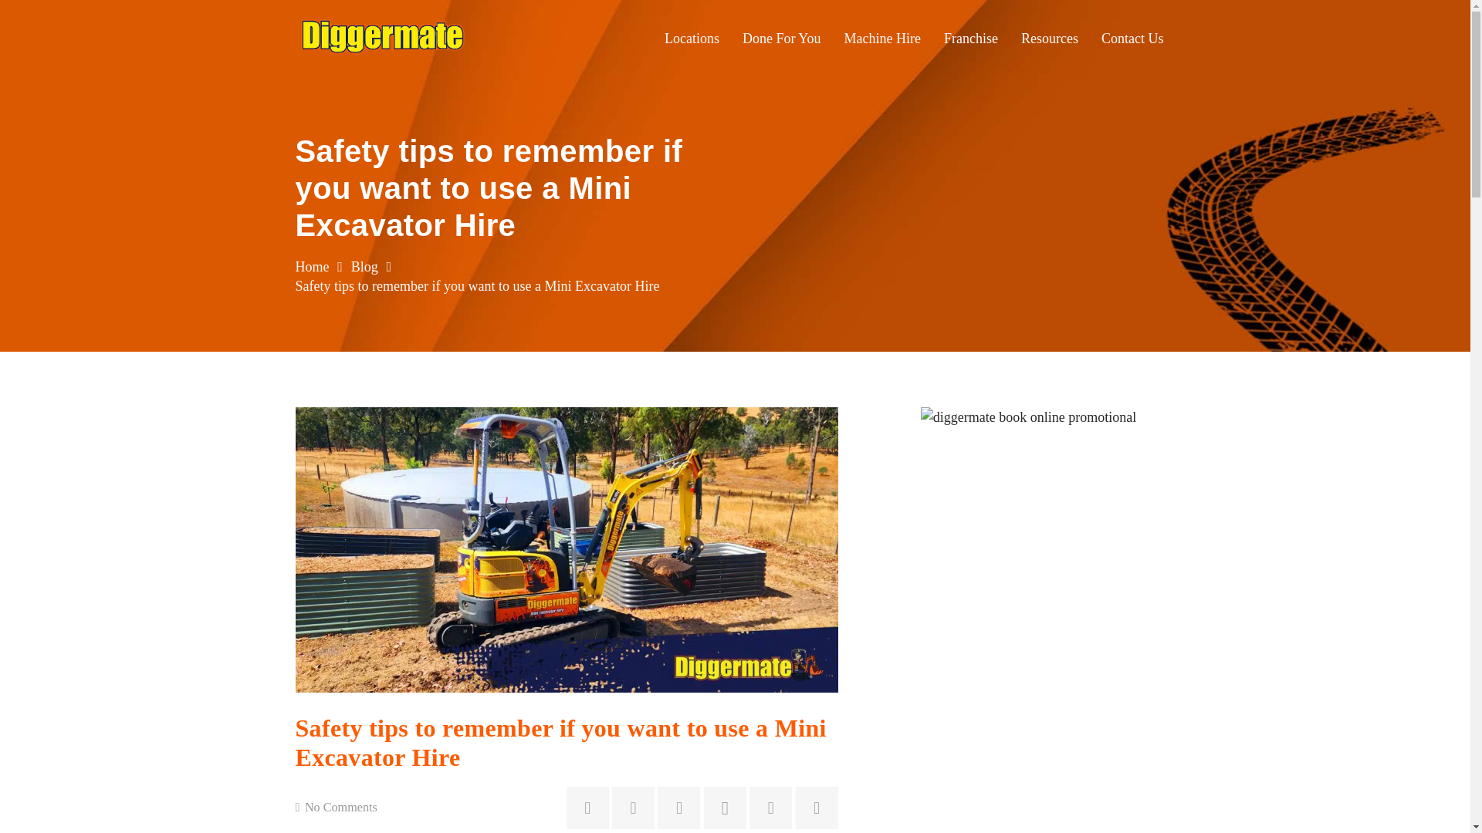 The width and height of the screenshot is (1482, 833). Describe the element at coordinates (587, 807) in the screenshot. I see `Email` at that location.